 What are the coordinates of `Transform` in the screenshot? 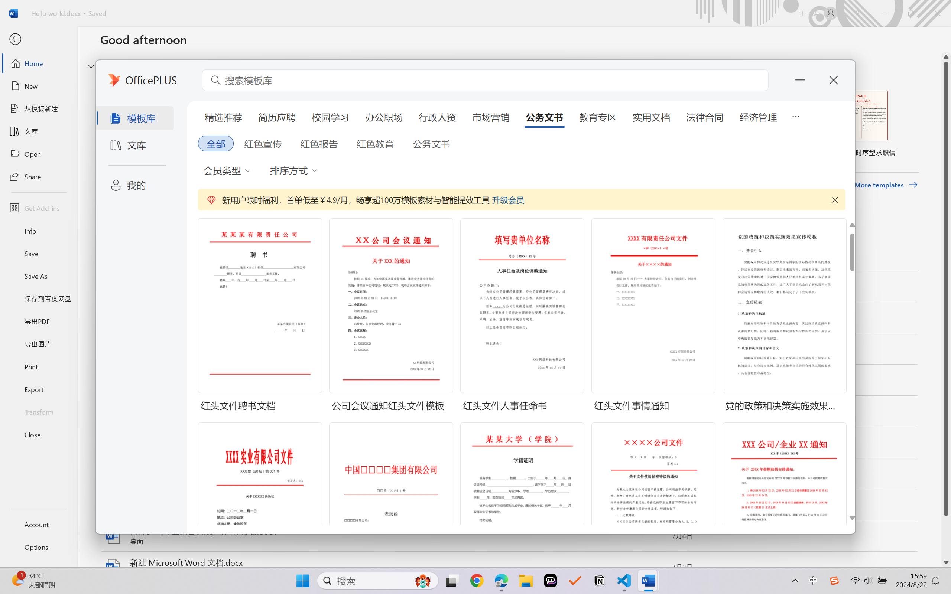 It's located at (39, 411).